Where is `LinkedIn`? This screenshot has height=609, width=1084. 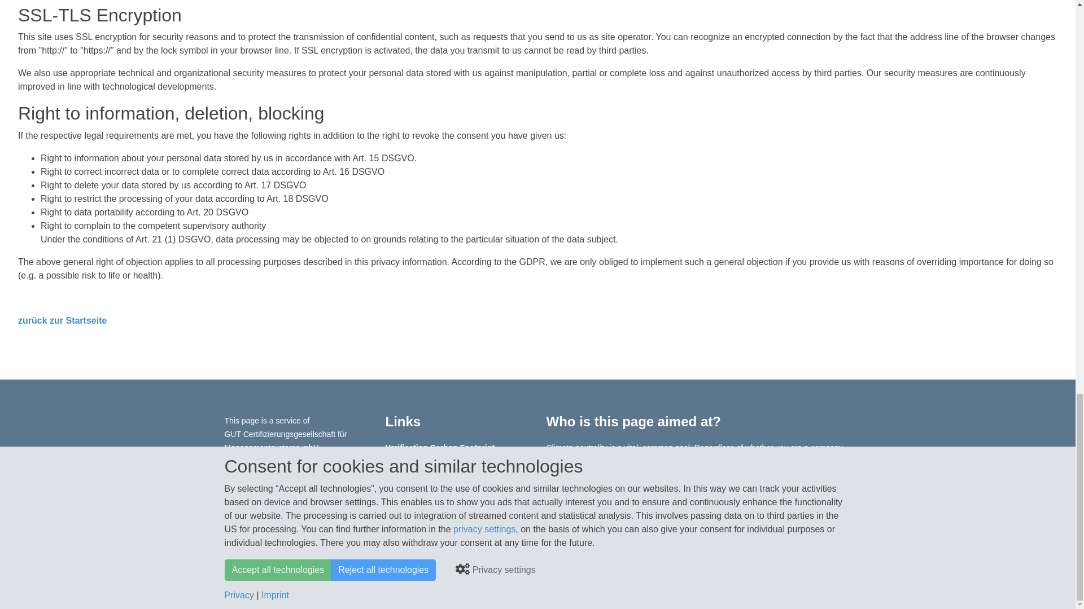 LinkedIn is located at coordinates (401, 527).